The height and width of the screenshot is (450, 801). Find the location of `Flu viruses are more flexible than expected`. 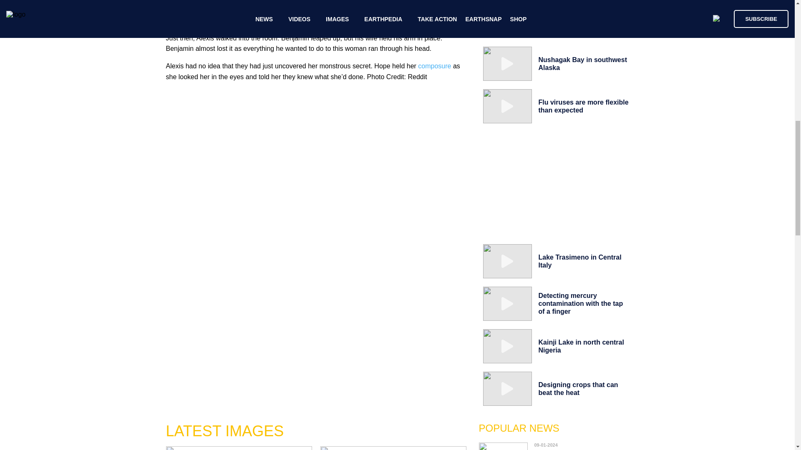

Flu viruses are more flexible than expected is located at coordinates (583, 106).